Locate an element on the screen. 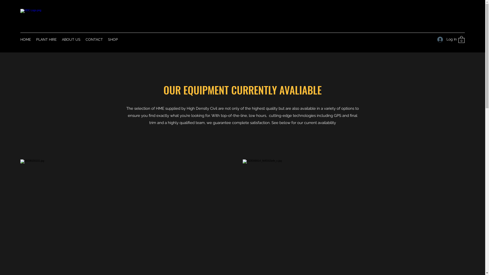 This screenshot has height=275, width=489. ABOUT US is located at coordinates (71, 39).